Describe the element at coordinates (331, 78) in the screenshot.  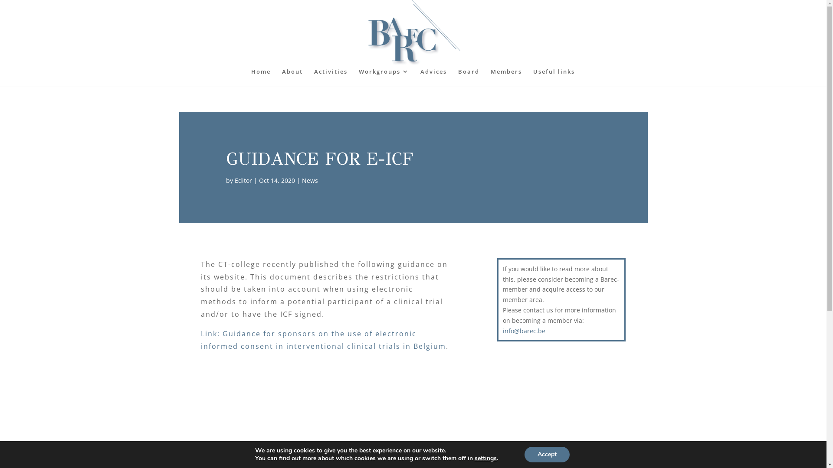
I see `Activities` at that location.